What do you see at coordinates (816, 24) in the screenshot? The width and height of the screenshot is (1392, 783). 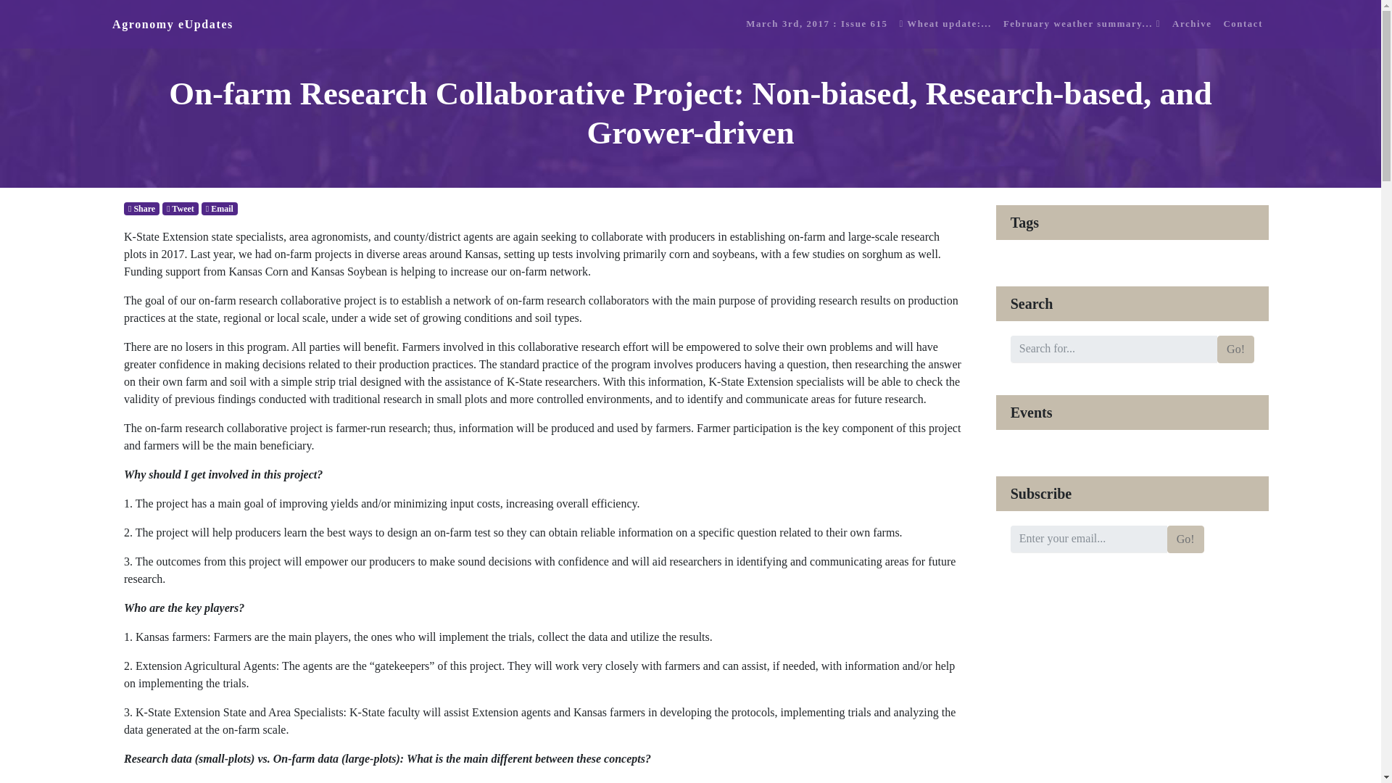 I see `March 3rd, 2017 : Issue 615` at bounding box center [816, 24].